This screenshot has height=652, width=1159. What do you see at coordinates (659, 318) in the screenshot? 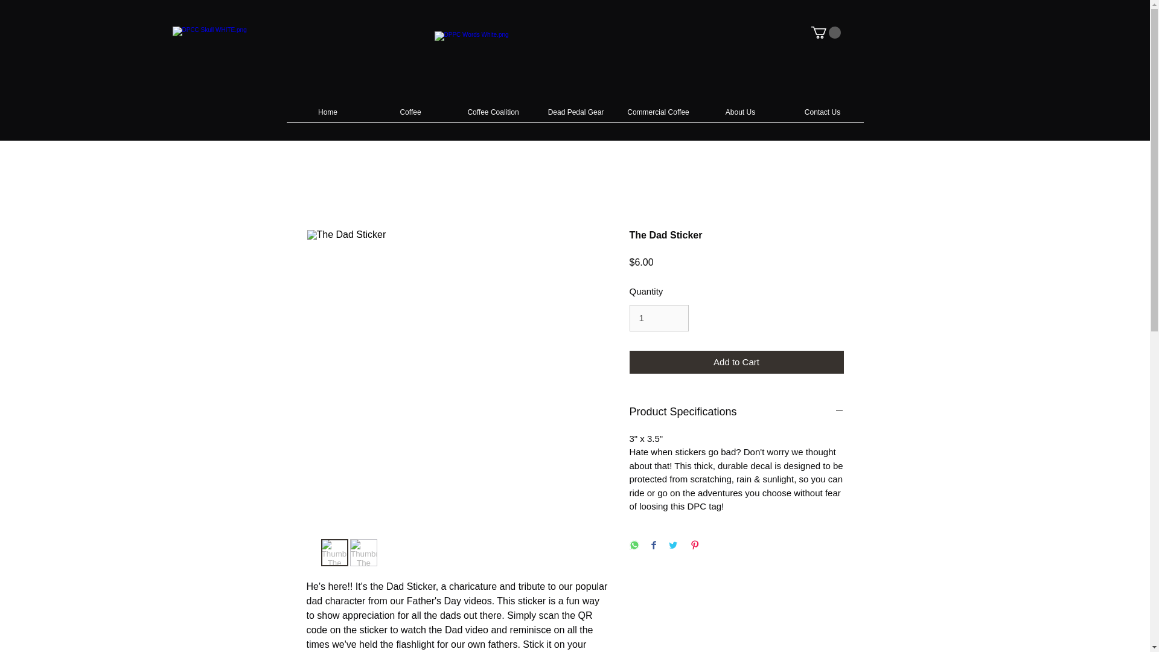
I see `1` at bounding box center [659, 318].